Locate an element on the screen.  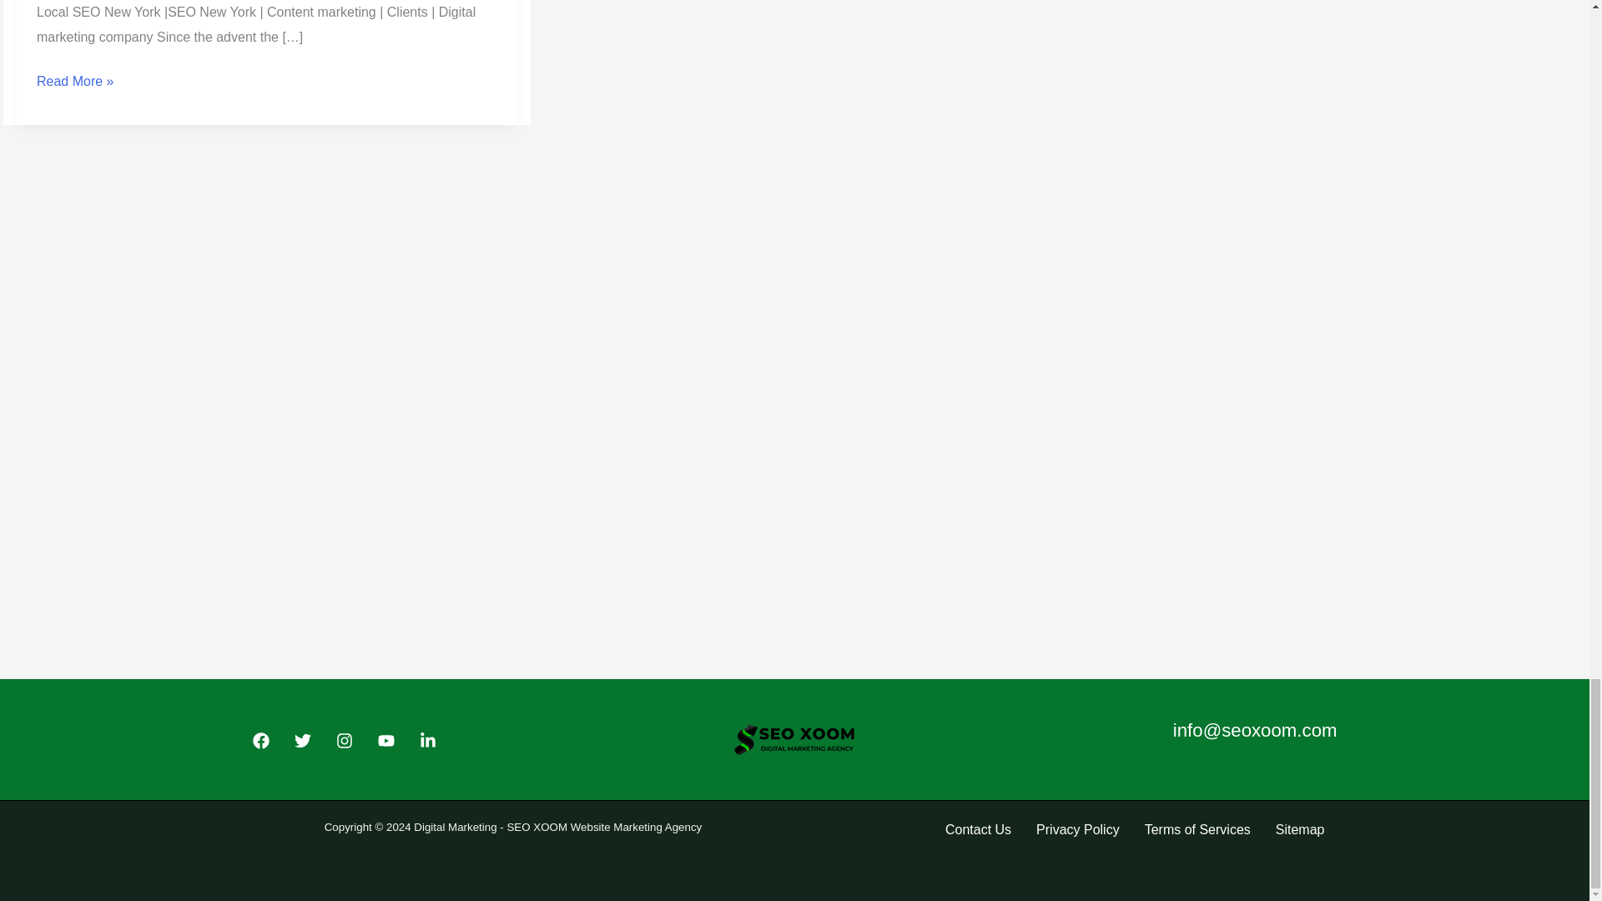
Privacy Policy is located at coordinates (1078, 829).